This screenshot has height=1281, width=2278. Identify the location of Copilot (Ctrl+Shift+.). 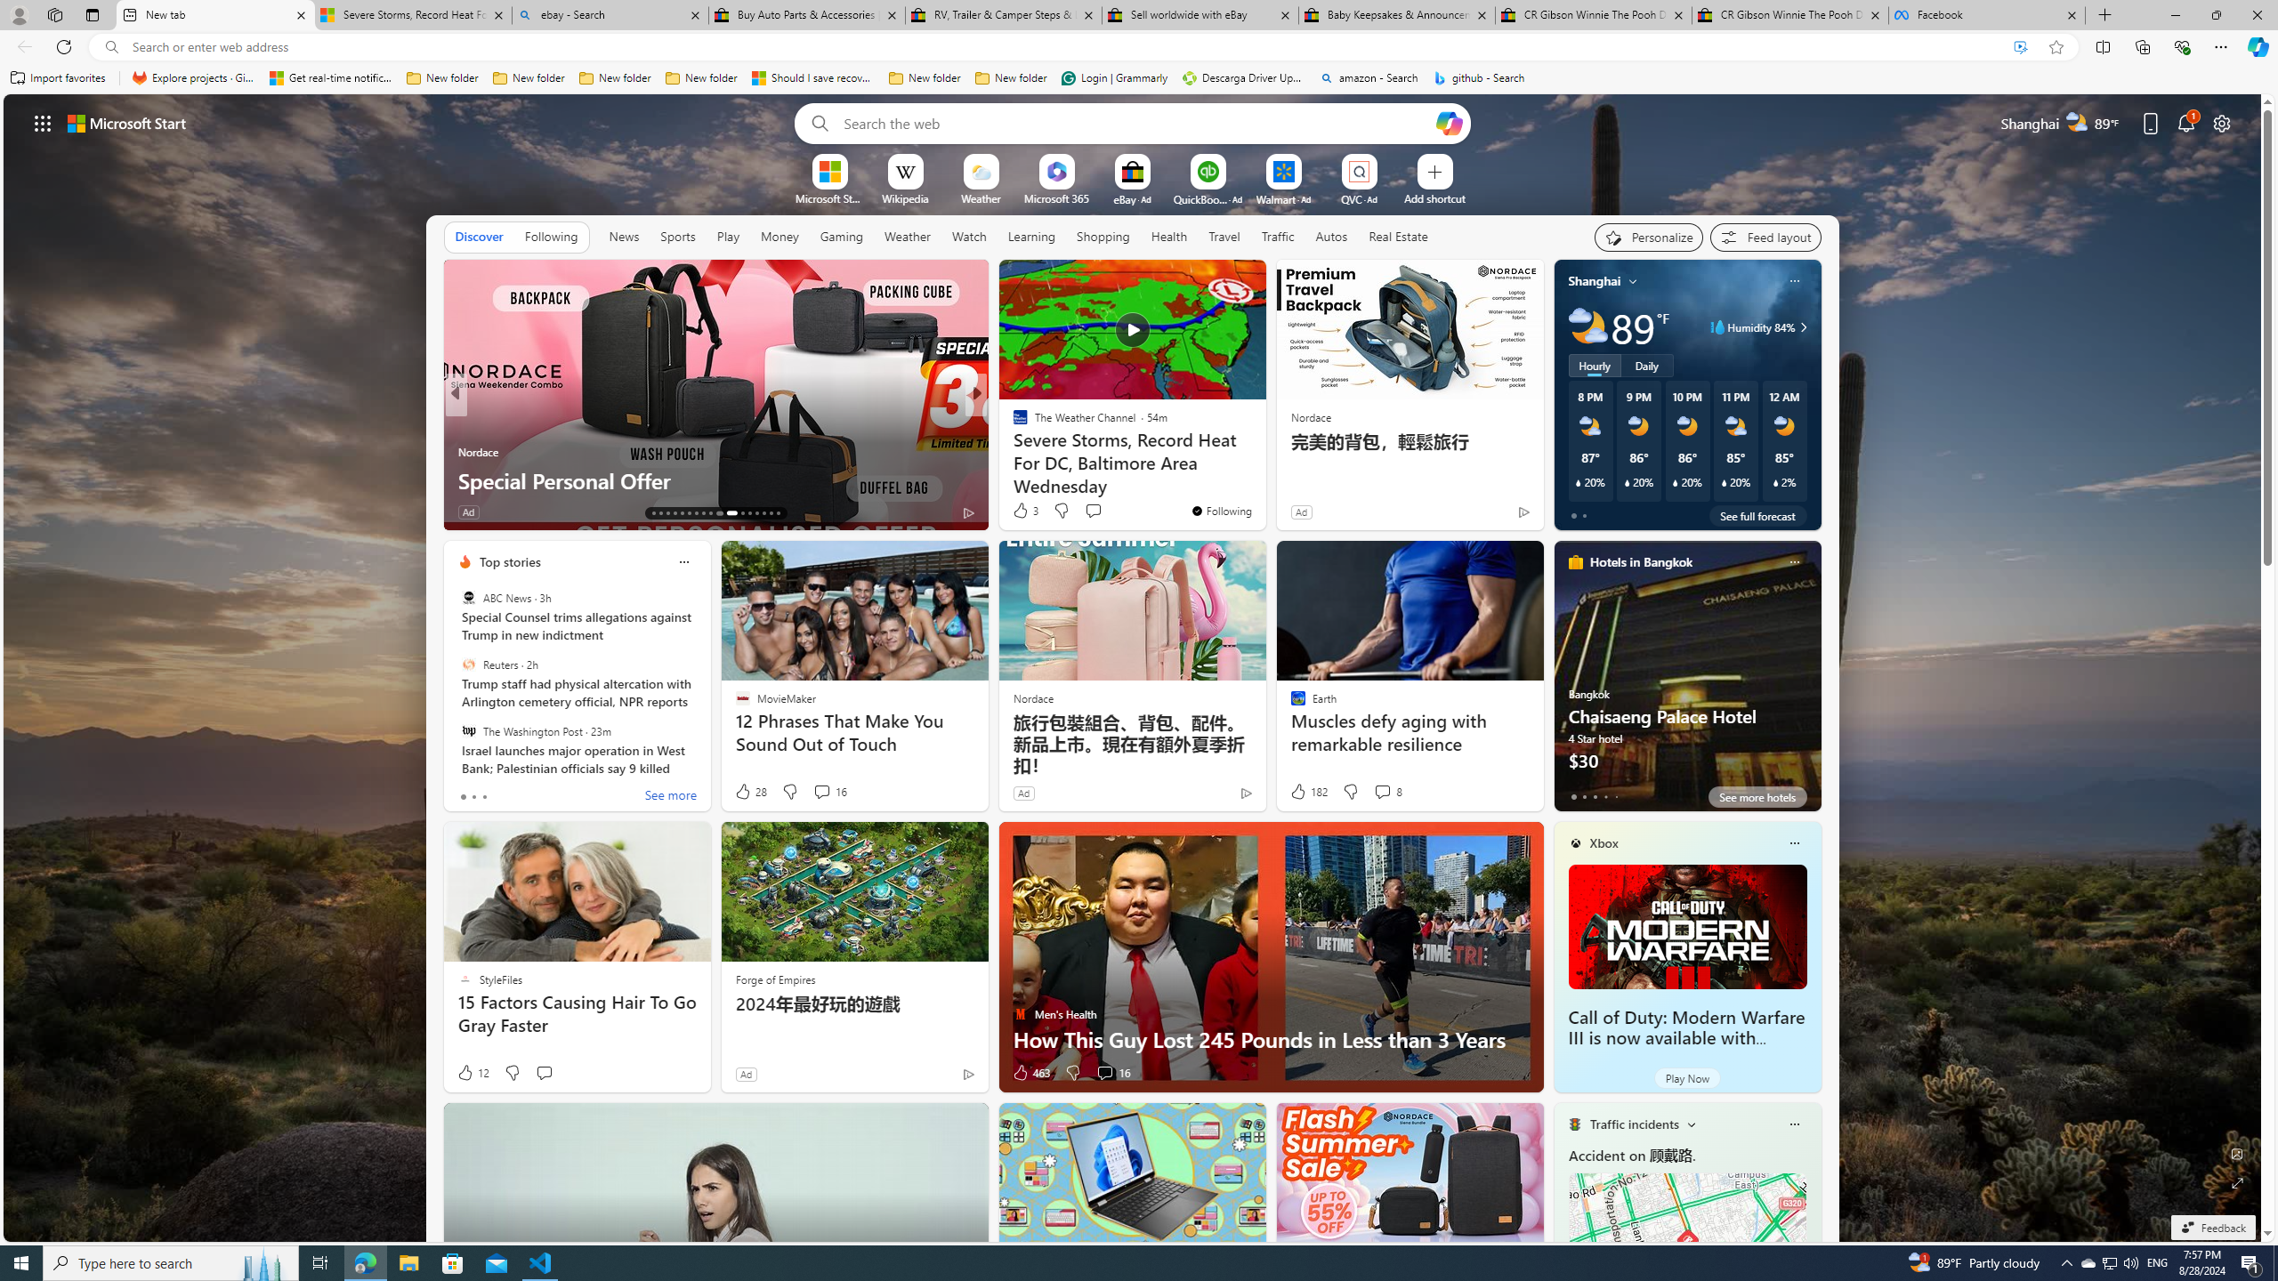
(2257, 46).